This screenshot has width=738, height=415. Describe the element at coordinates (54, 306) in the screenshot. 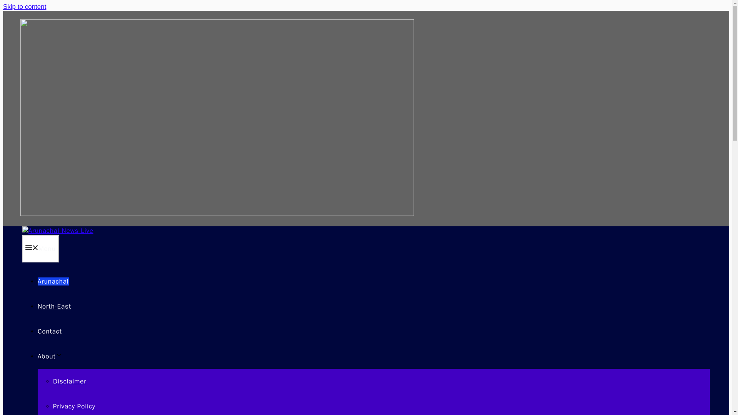

I see `North-East` at that location.